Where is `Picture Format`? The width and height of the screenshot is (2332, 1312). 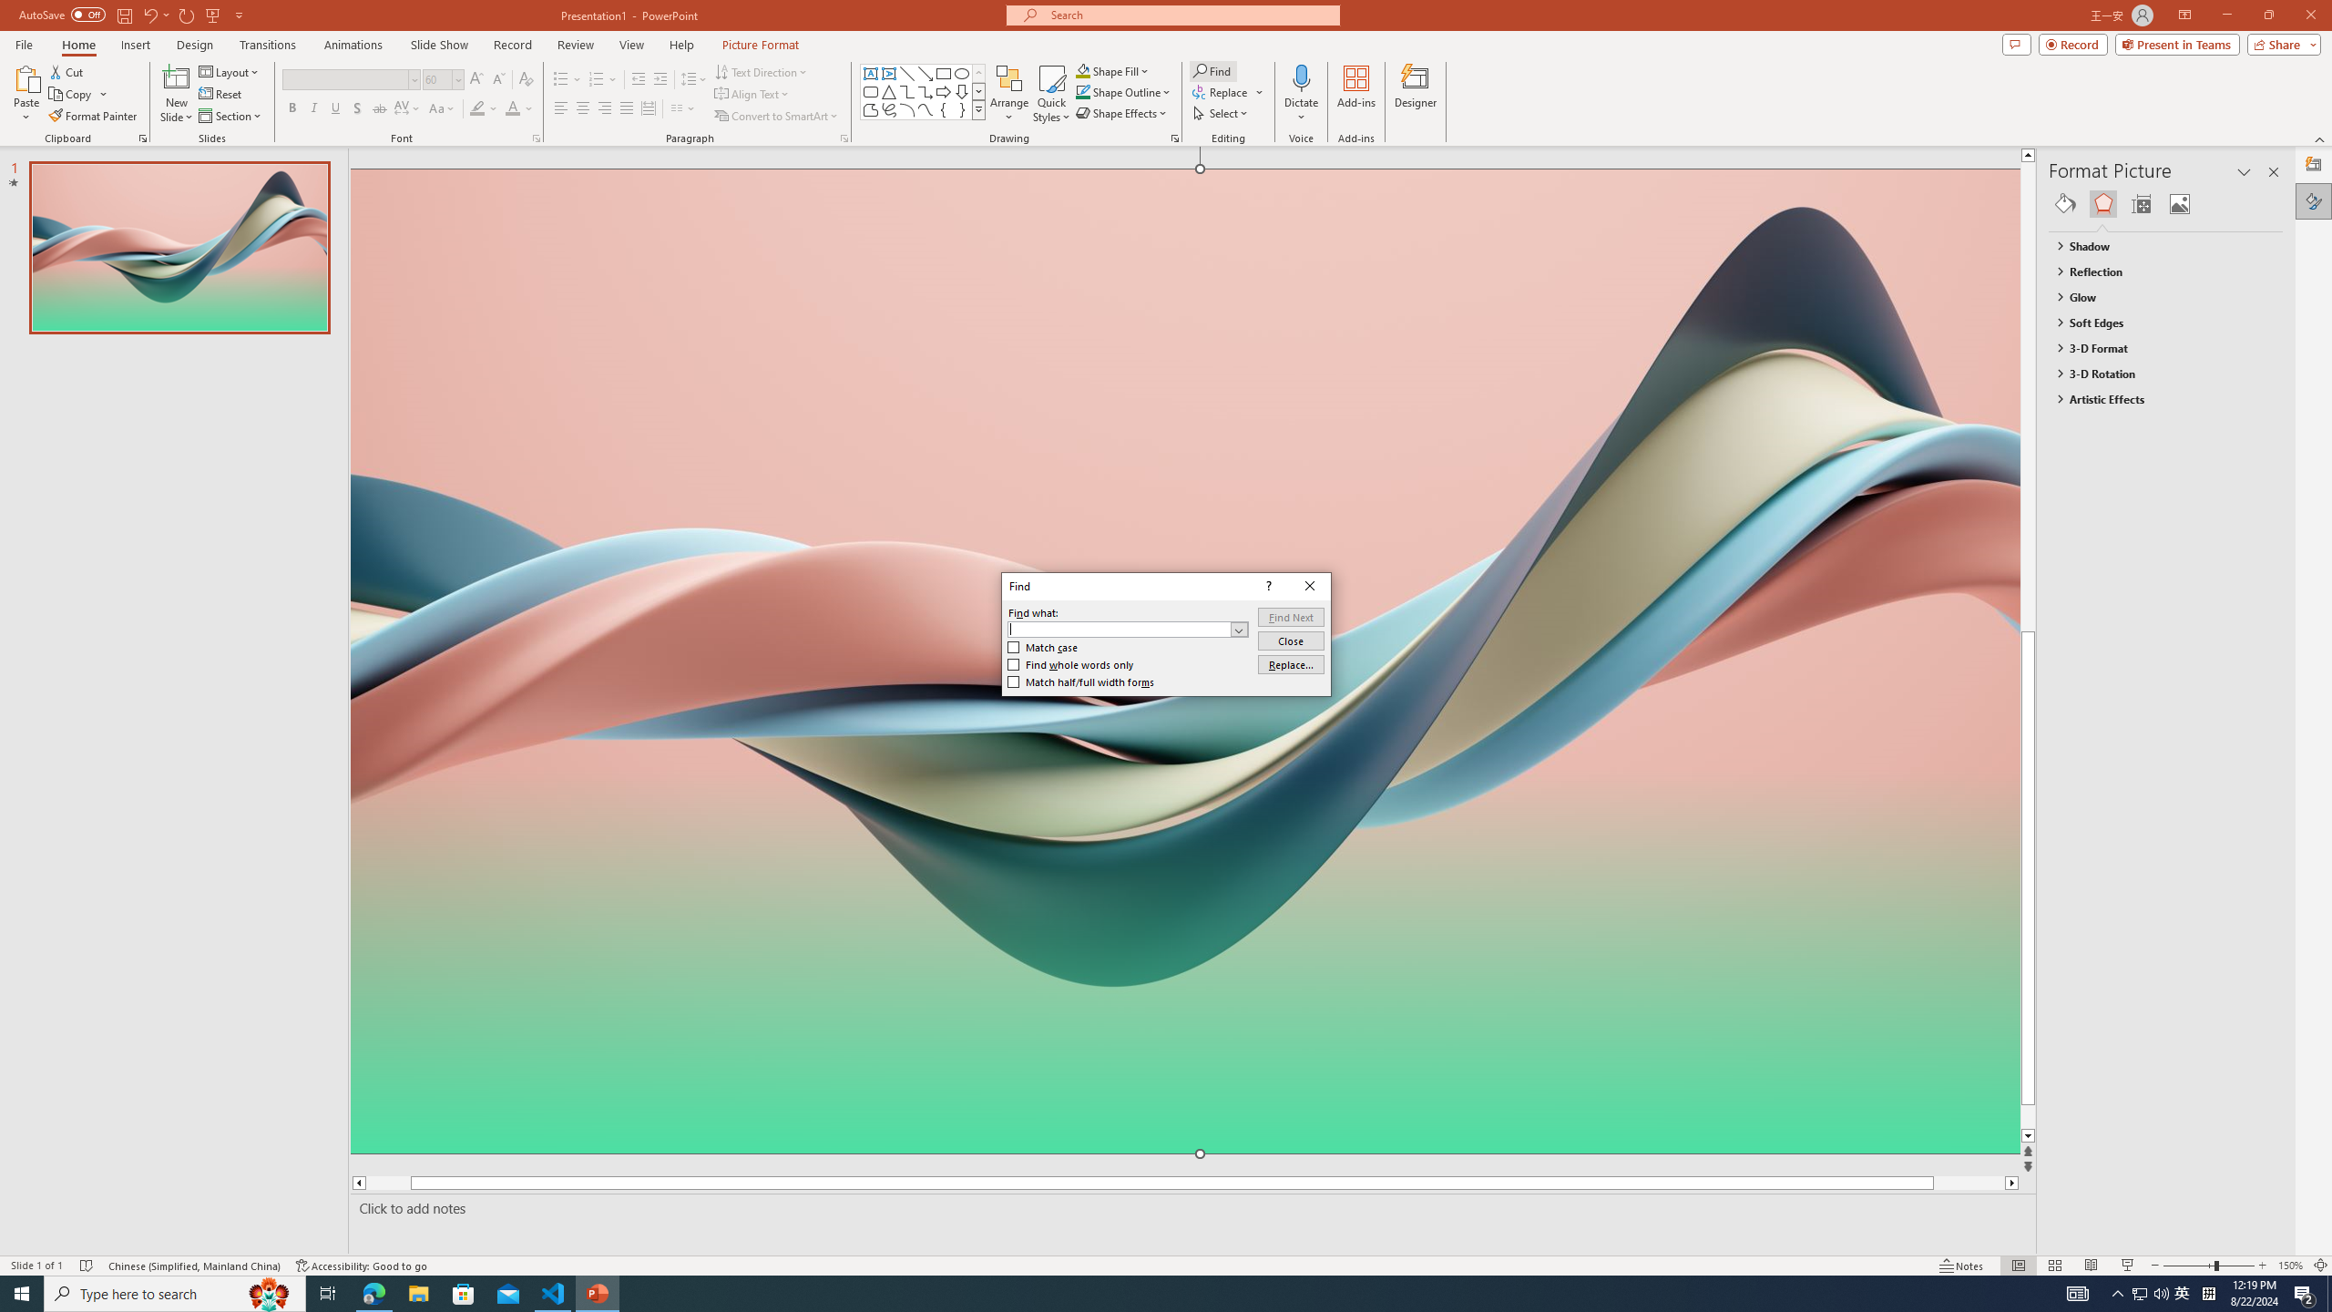
Picture Format is located at coordinates (762, 45).